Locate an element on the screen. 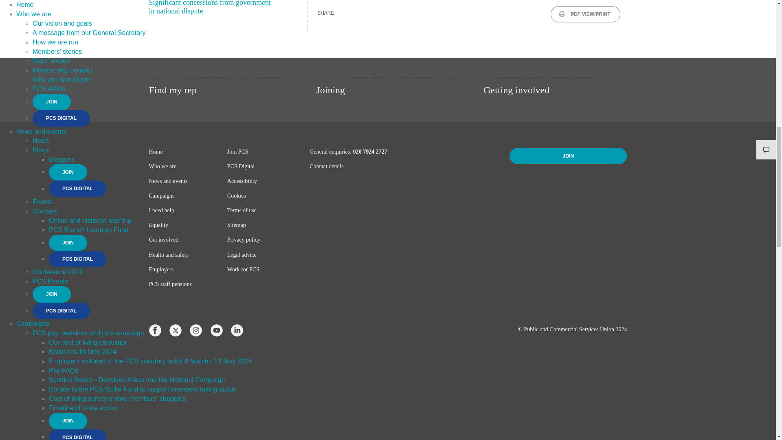 This screenshot has width=782, height=440. Share to Email is located at coordinates (406, 12).